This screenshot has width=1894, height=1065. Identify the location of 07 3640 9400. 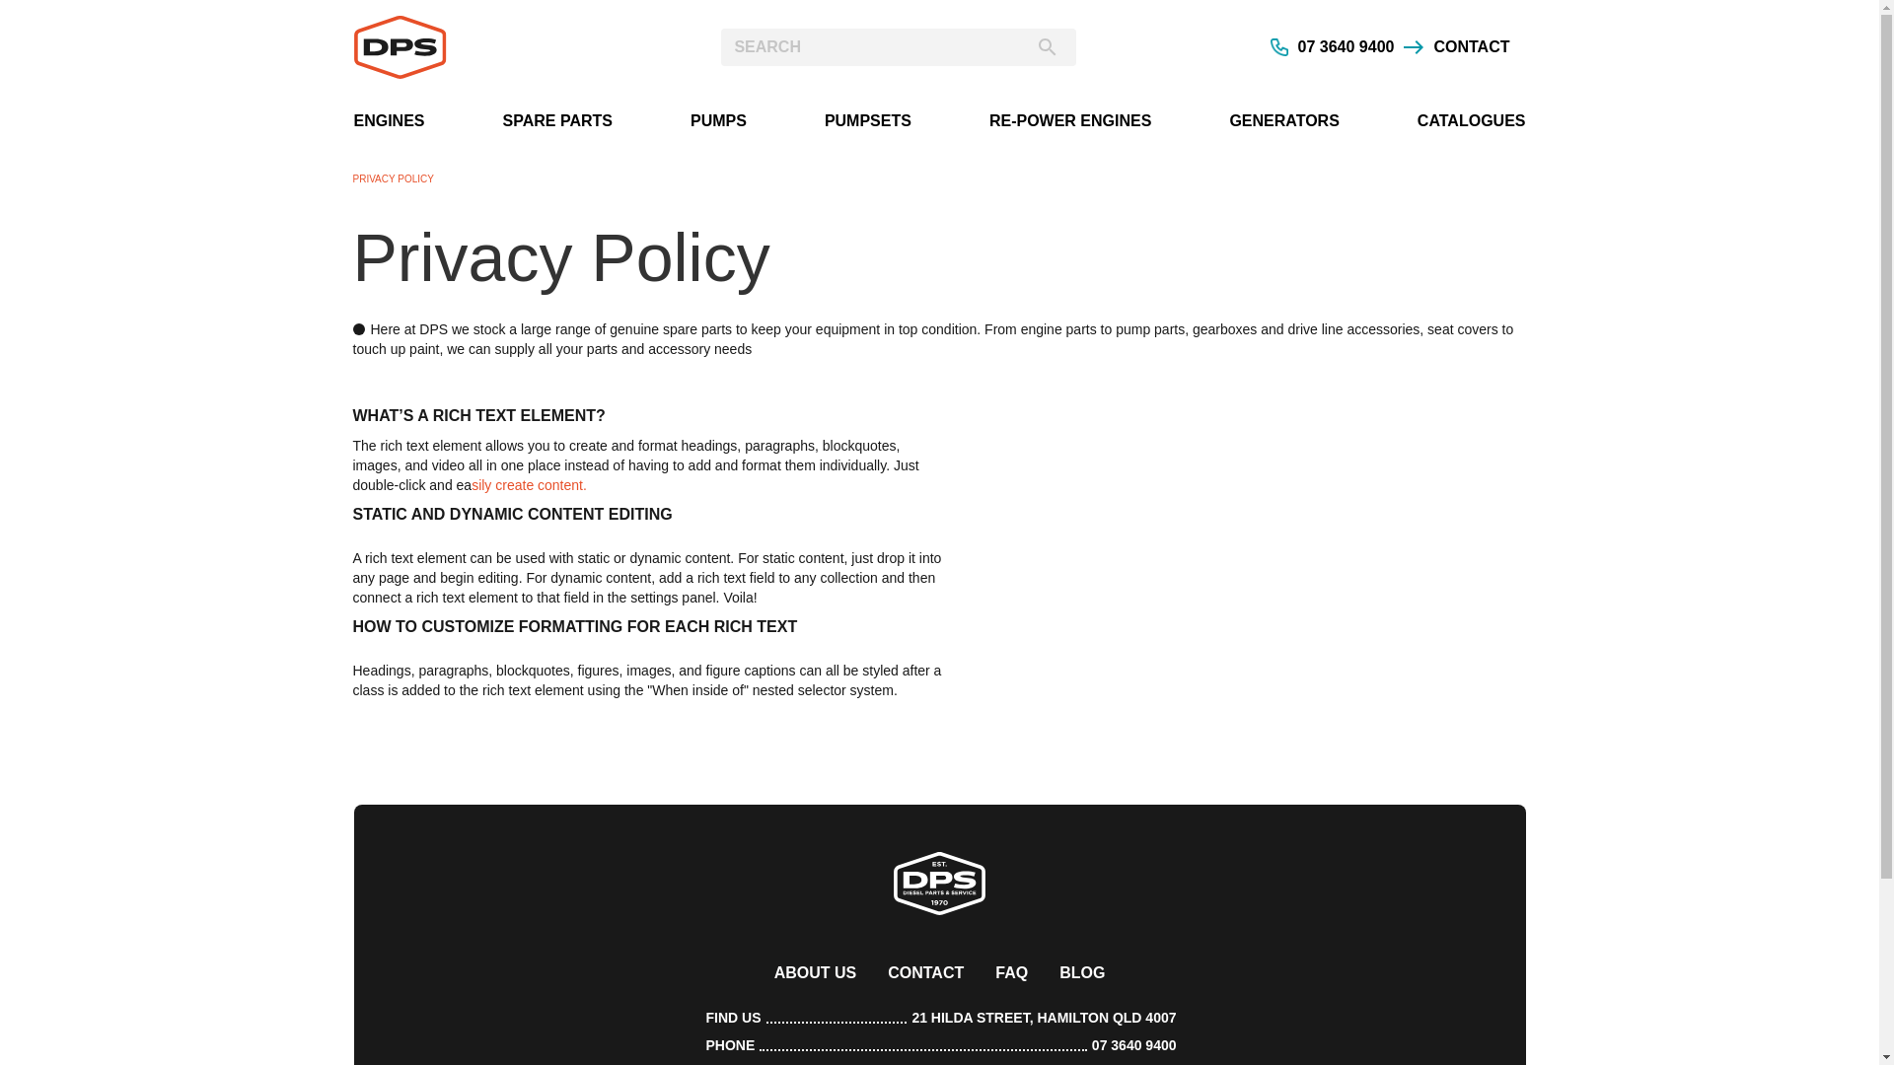
(1134, 1045).